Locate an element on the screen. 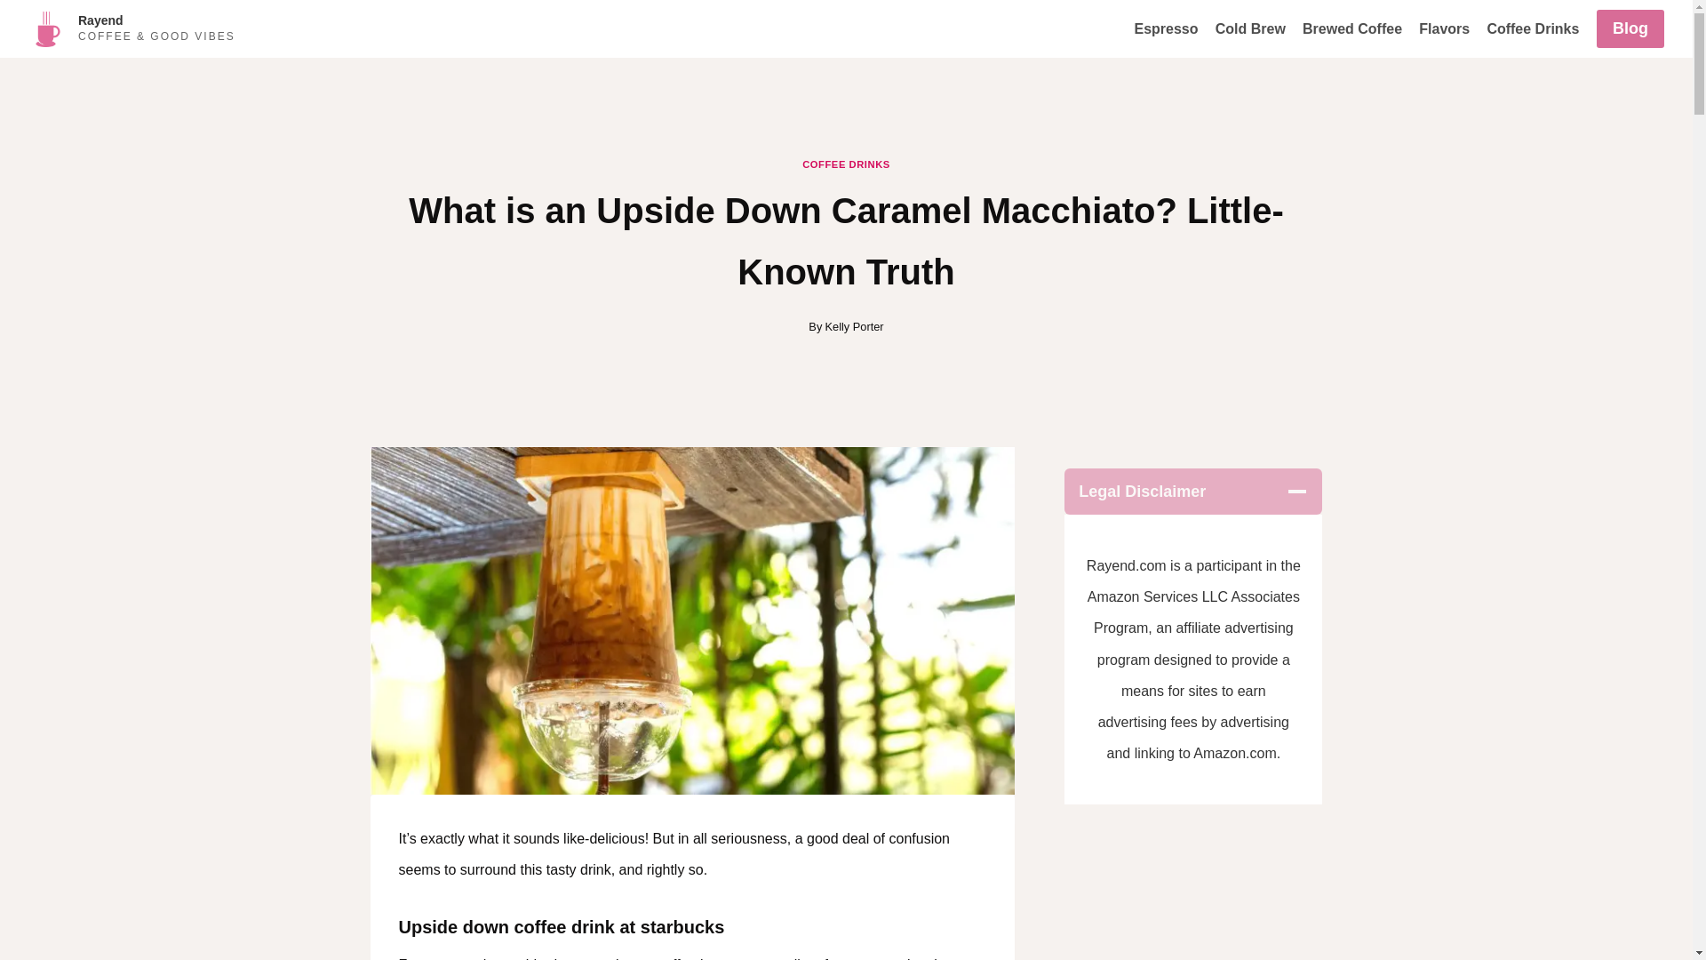 The width and height of the screenshot is (1706, 960). Cold Brew is located at coordinates (1249, 28).